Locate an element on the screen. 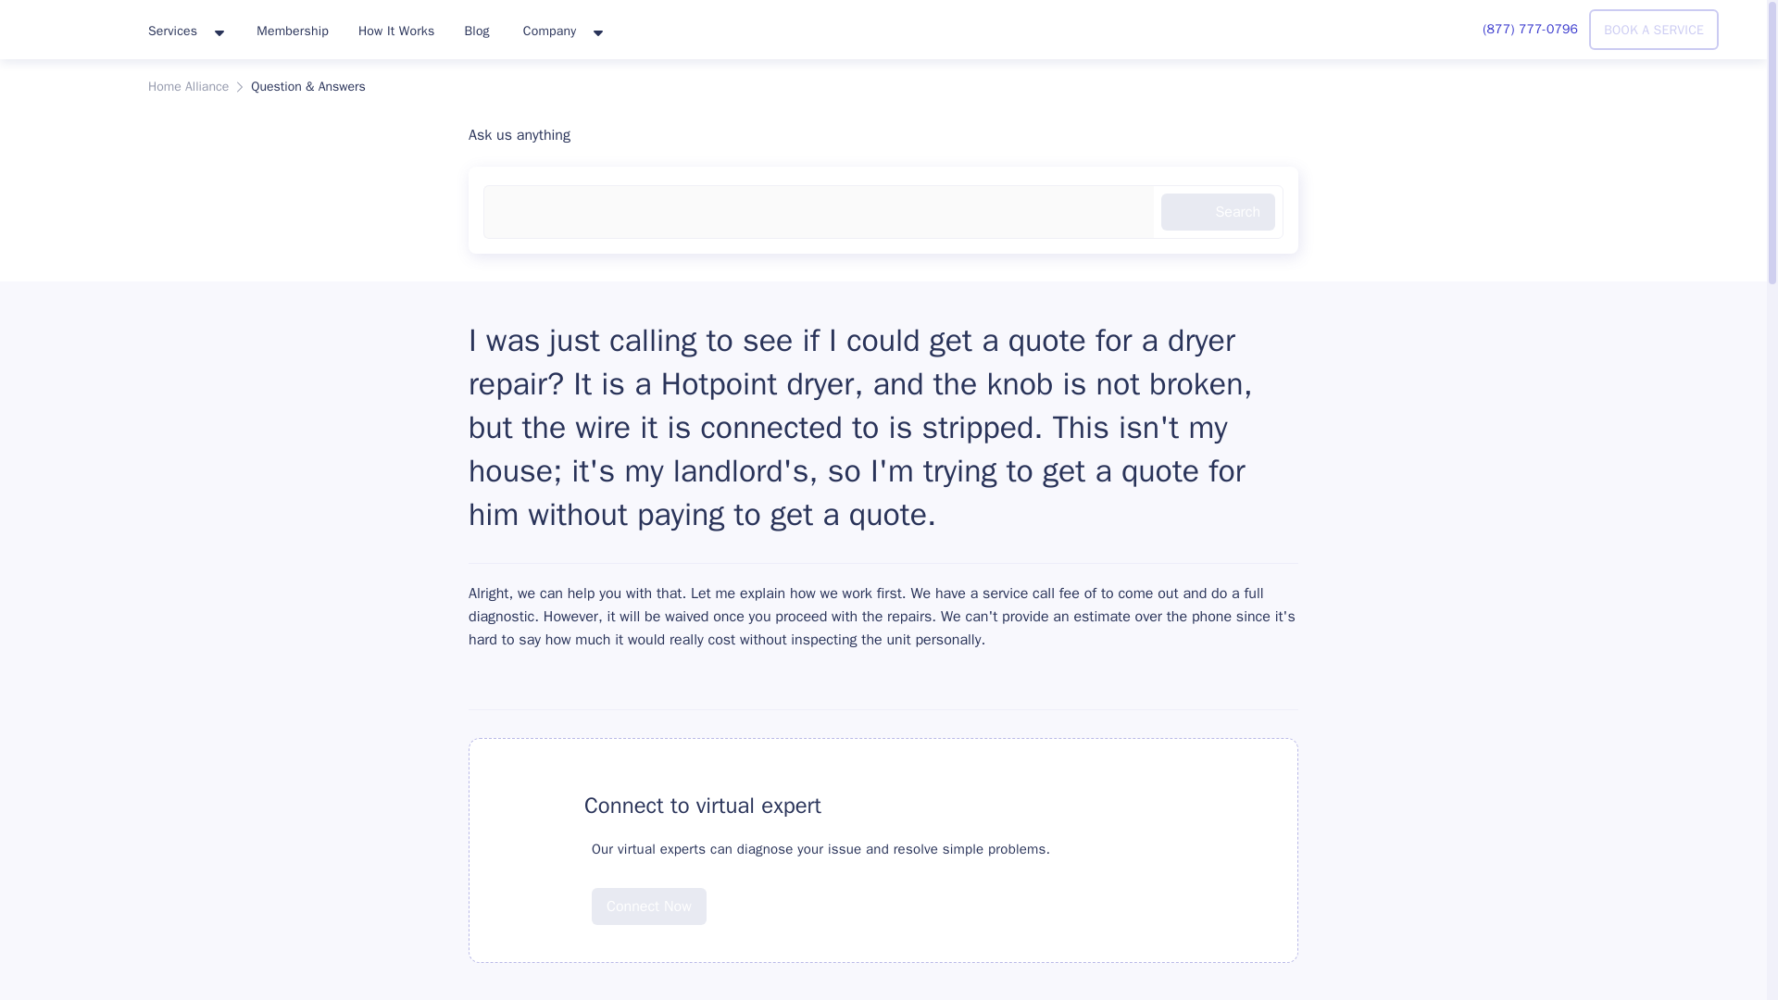 This screenshot has height=1000, width=1778. Search is located at coordinates (1217, 212).